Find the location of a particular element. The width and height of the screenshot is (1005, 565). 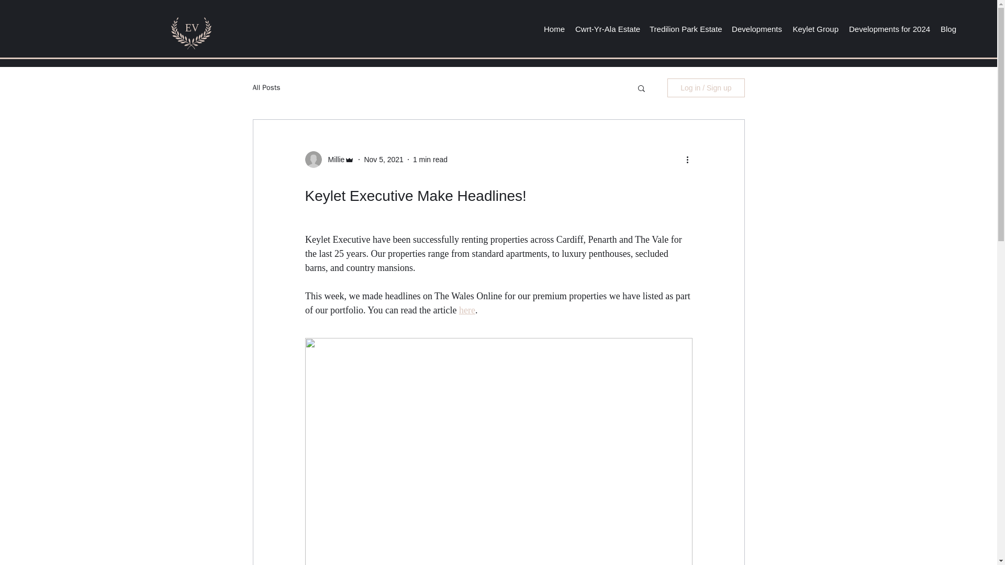

Nov 5, 2021 is located at coordinates (384, 159).